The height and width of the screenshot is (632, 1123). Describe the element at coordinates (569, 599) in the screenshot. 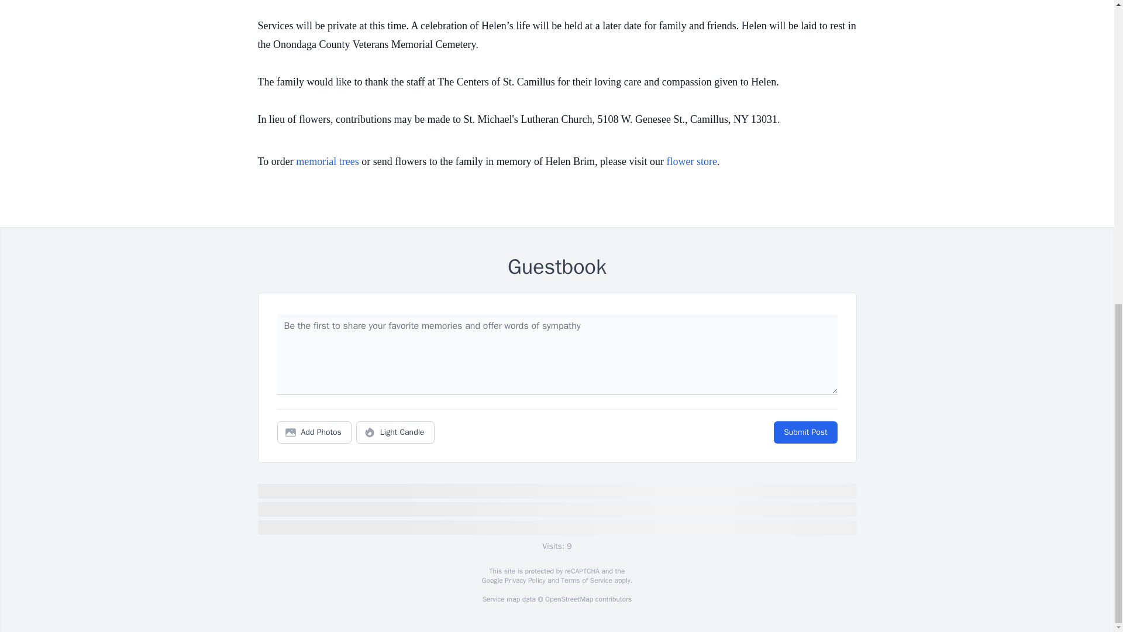

I see `OpenStreetMap` at that location.